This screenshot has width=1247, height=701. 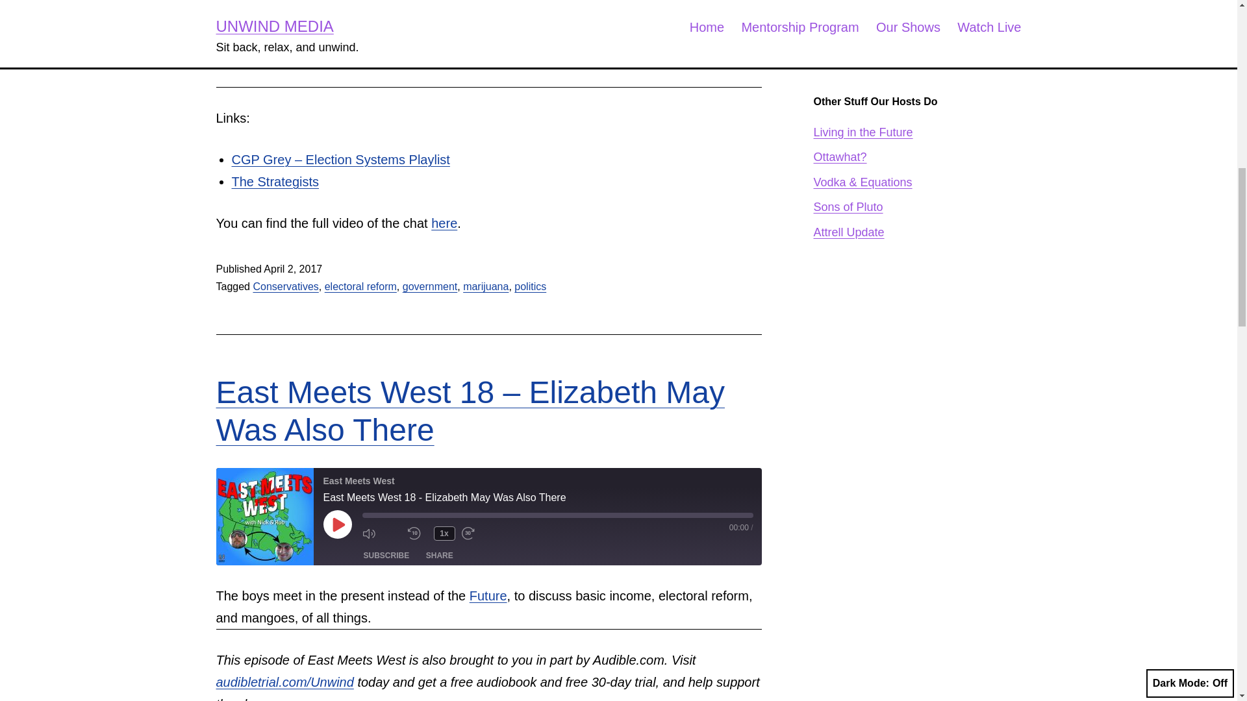 What do you see at coordinates (360, 287) in the screenshot?
I see `electoral reform` at bounding box center [360, 287].